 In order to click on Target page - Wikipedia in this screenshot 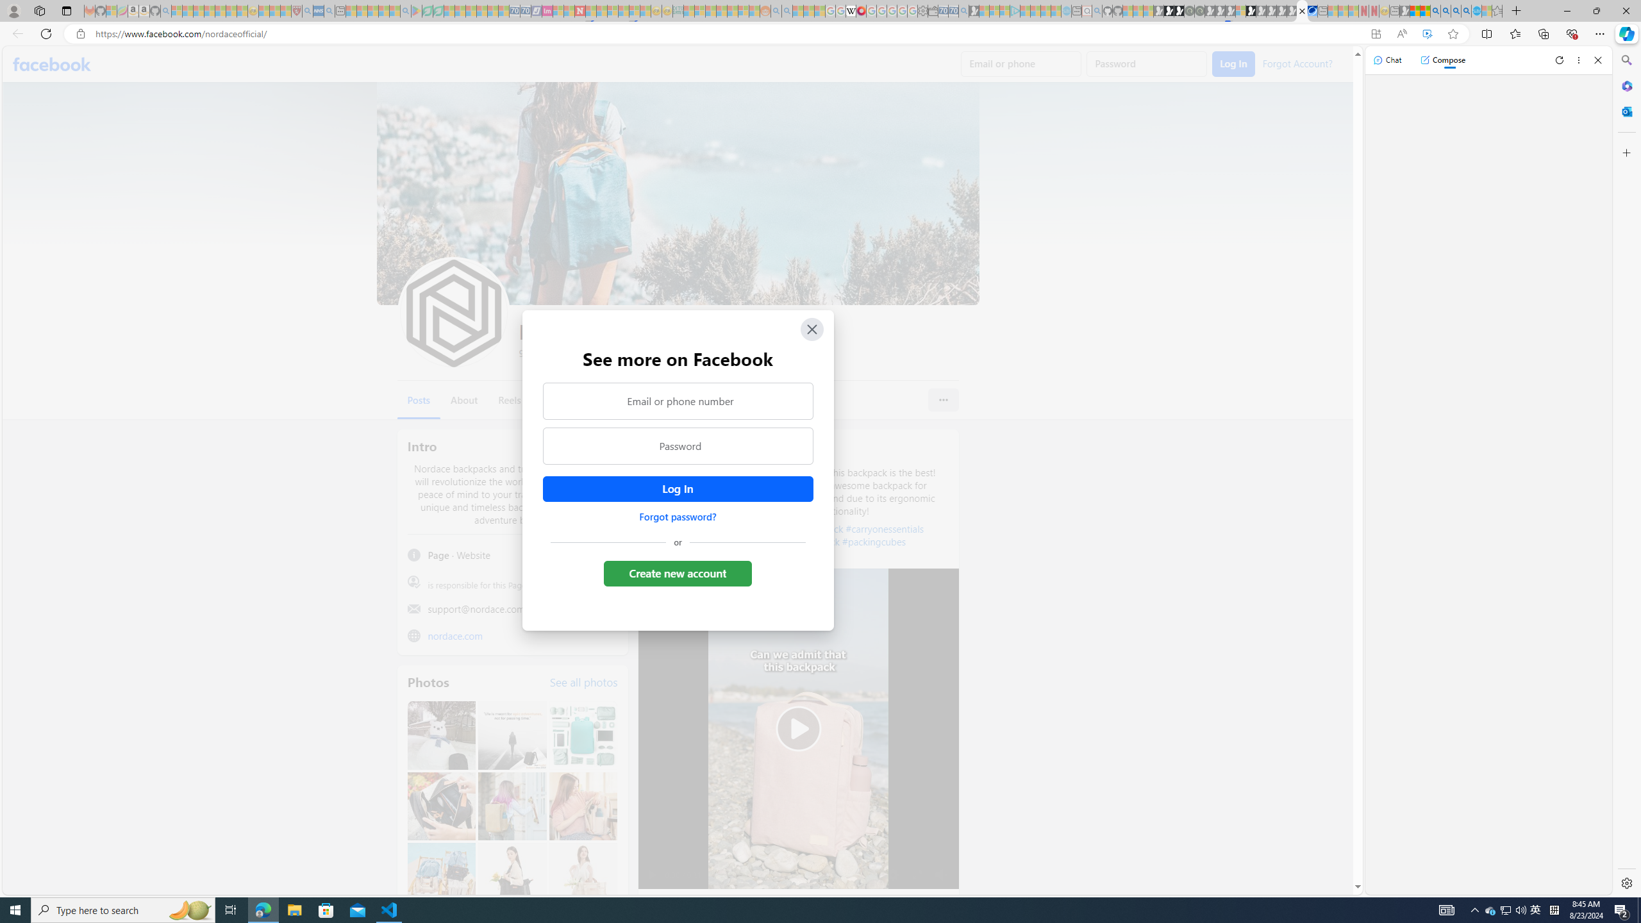, I will do `click(851, 11)`.